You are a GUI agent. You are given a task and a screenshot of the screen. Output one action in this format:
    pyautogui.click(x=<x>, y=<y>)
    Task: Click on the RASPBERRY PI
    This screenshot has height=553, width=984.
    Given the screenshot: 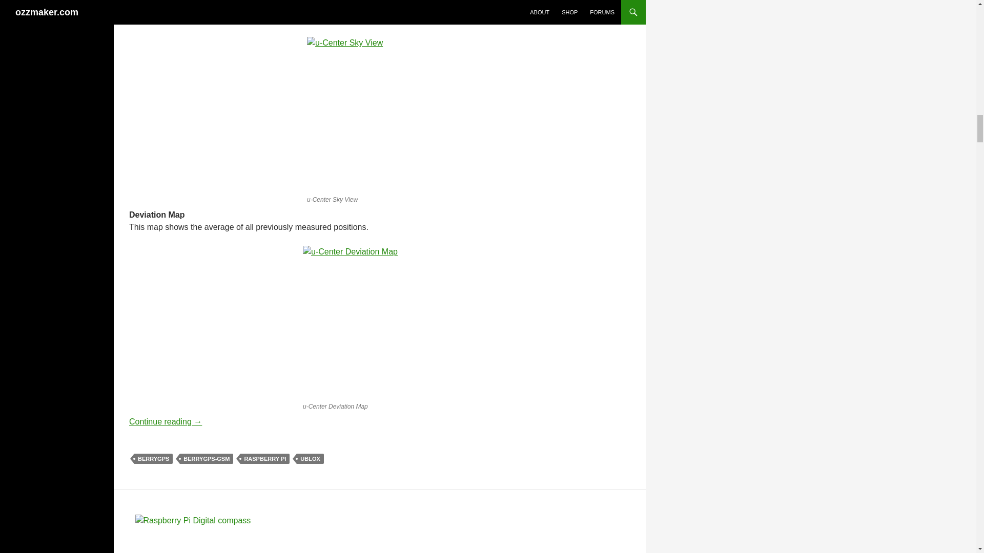 What is the action you would take?
    pyautogui.click(x=264, y=459)
    